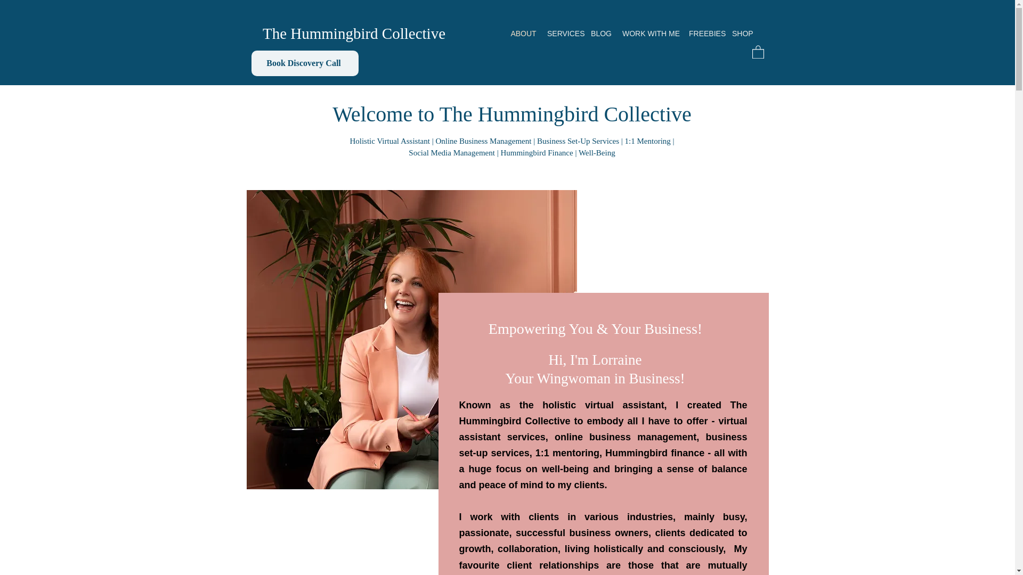 The image size is (1023, 575). I want to click on FREEBIES, so click(704, 33).